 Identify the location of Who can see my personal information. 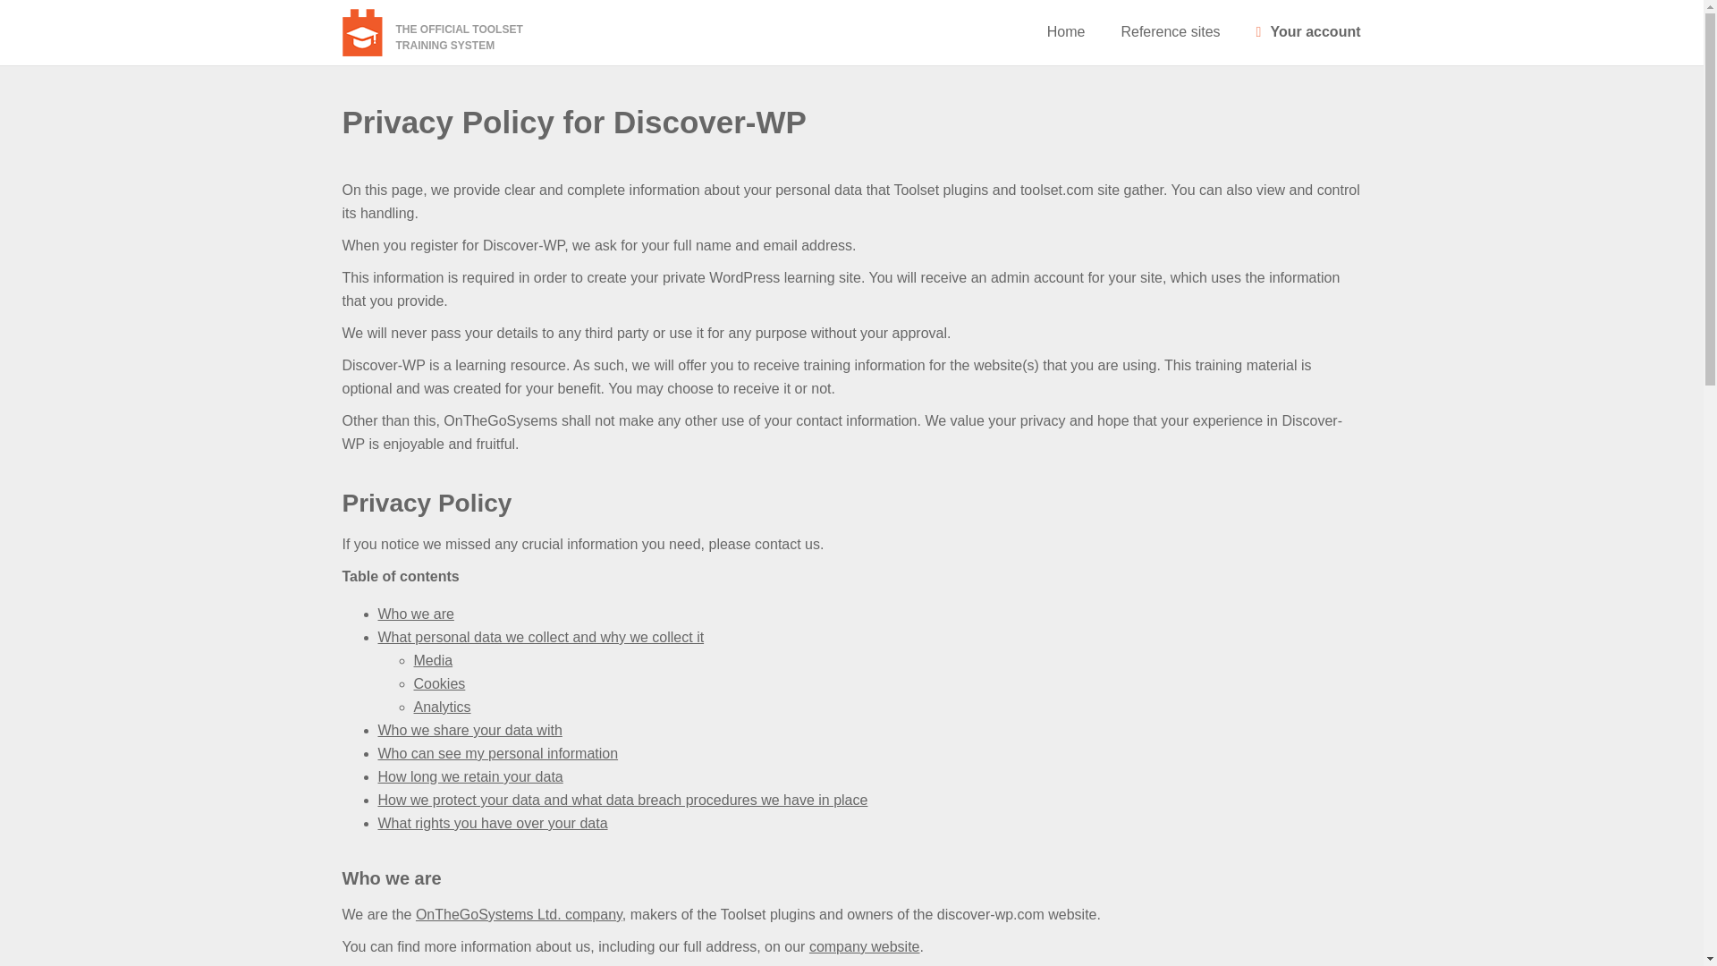
(519, 914).